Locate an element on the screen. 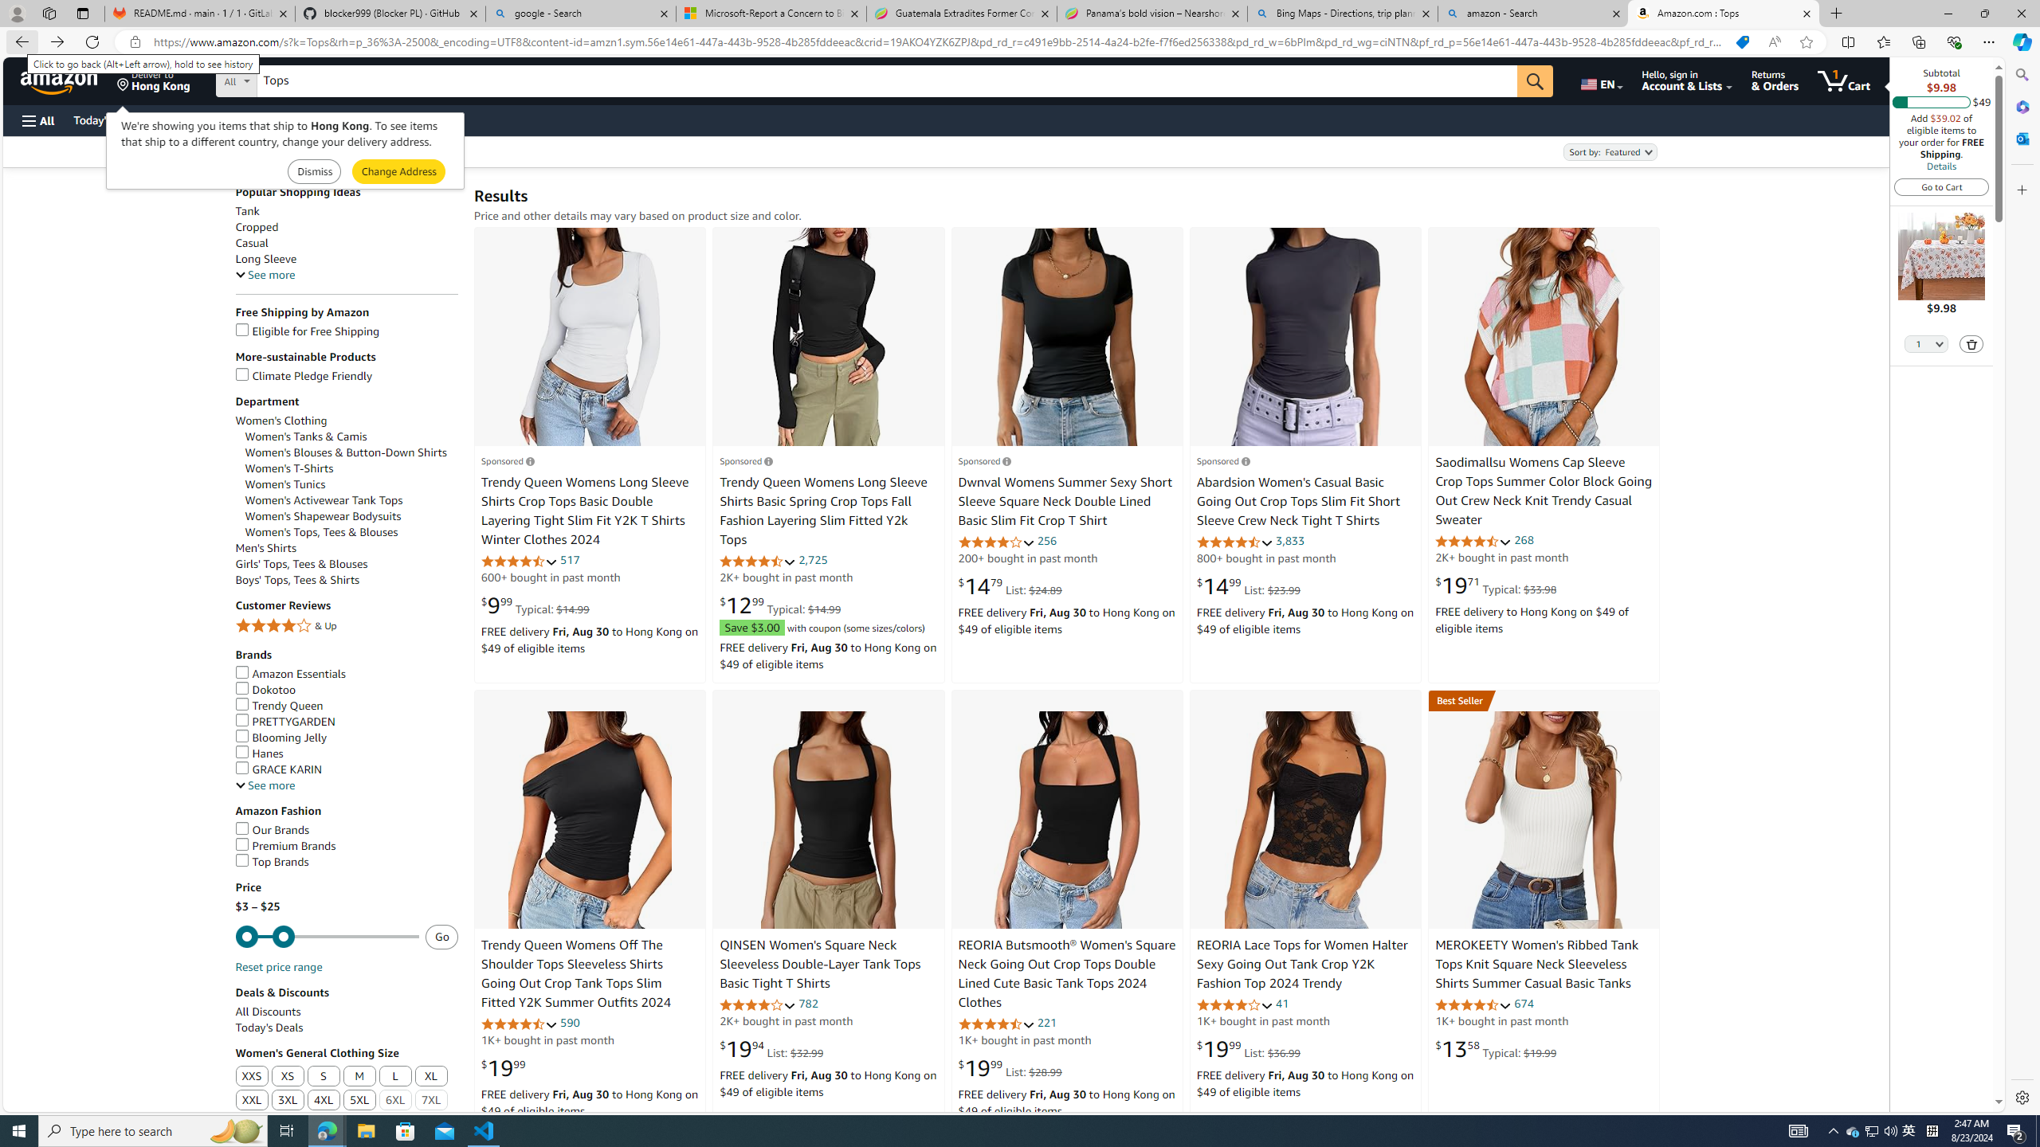 This screenshot has height=1147, width=2040. Boys' Tops, Tees & Shirts is located at coordinates (298, 580).